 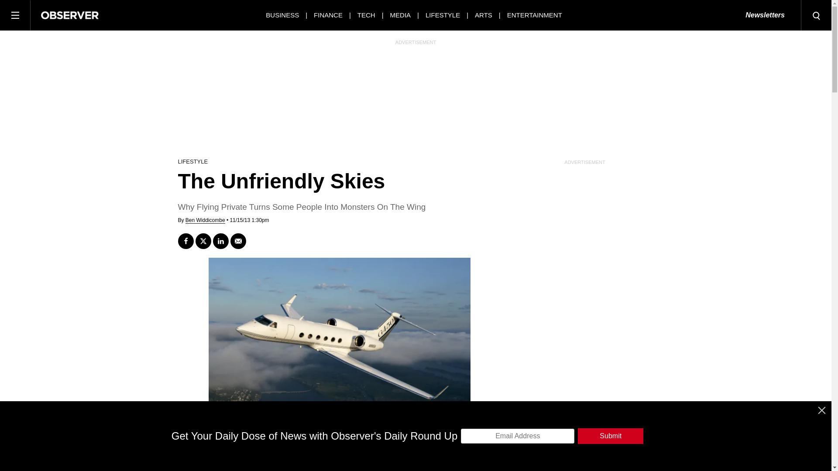 What do you see at coordinates (185, 241) in the screenshot?
I see `Share on Facebook` at bounding box center [185, 241].